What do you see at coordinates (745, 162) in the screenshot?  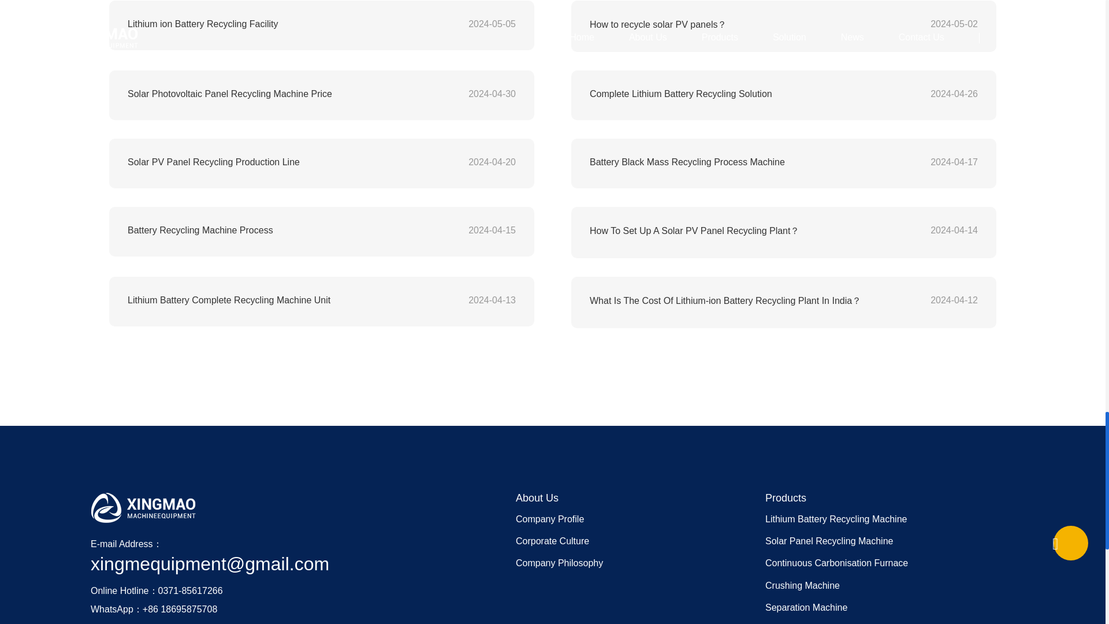 I see `Battery Black Mass Recycling Process Machine` at bounding box center [745, 162].